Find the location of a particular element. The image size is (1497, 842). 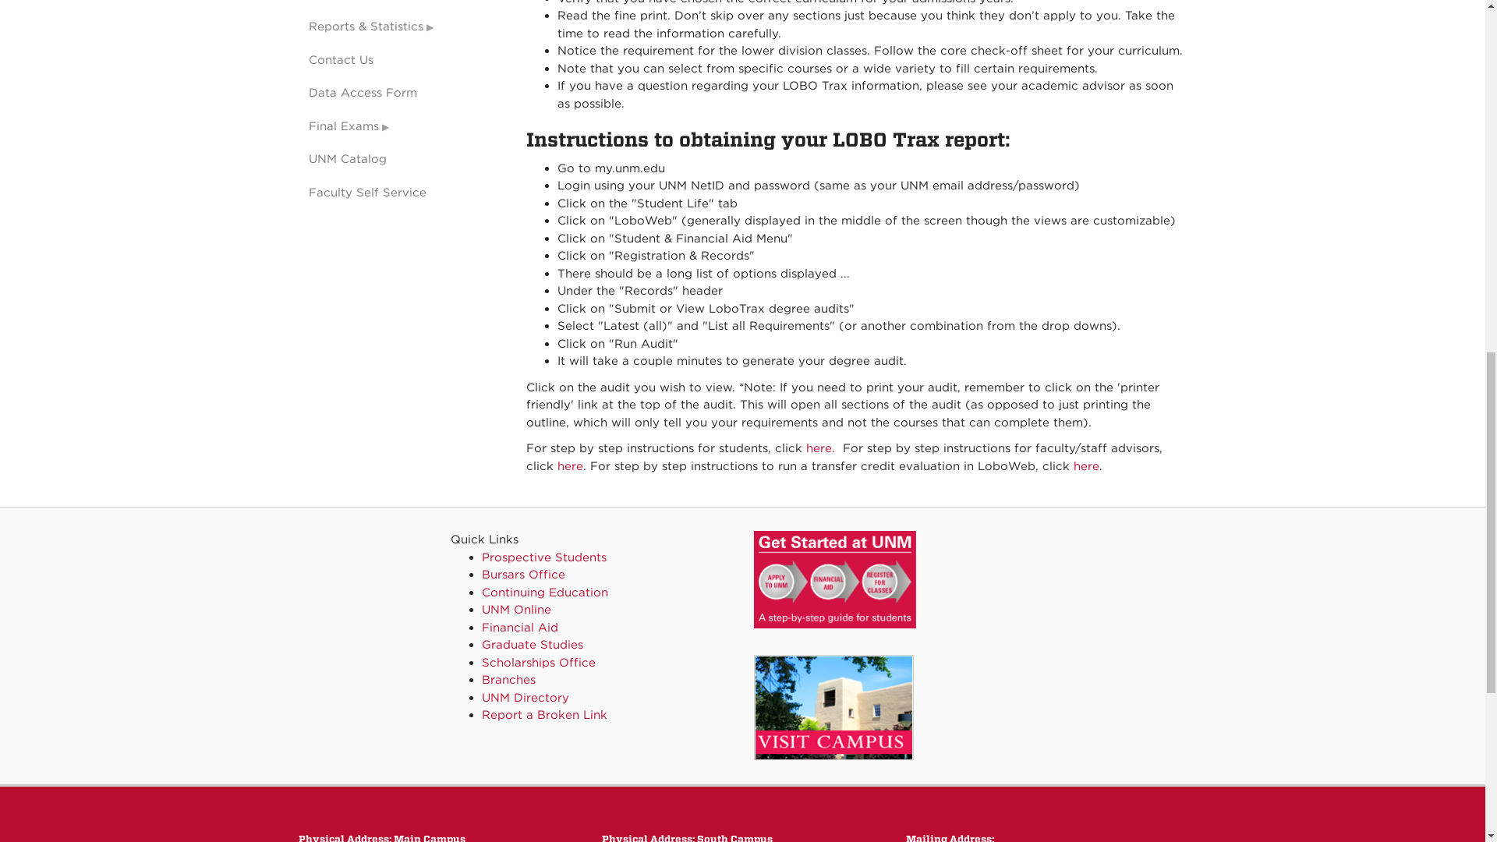

here is located at coordinates (1085, 465).